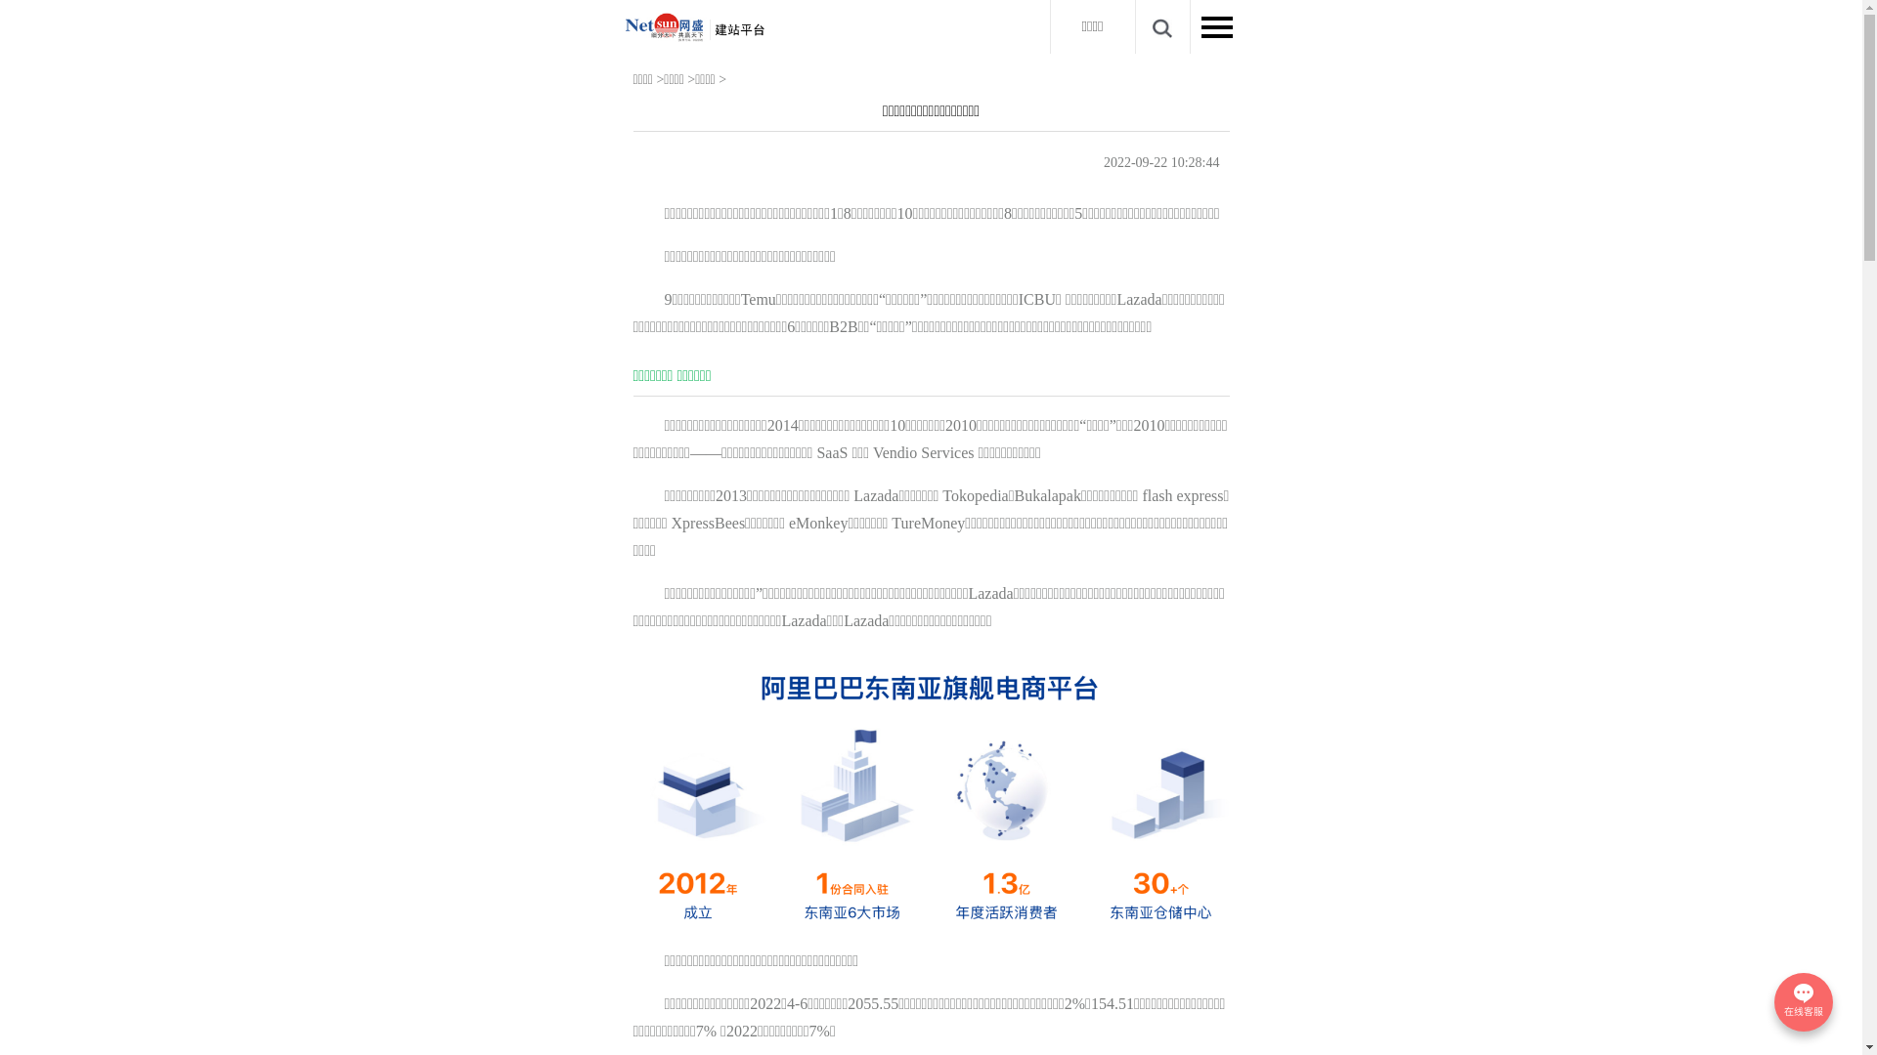 Image resolution: width=1877 pixels, height=1055 pixels. Describe the element at coordinates (932, 791) in the screenshot. I see `1663813567651819.png` at that location.